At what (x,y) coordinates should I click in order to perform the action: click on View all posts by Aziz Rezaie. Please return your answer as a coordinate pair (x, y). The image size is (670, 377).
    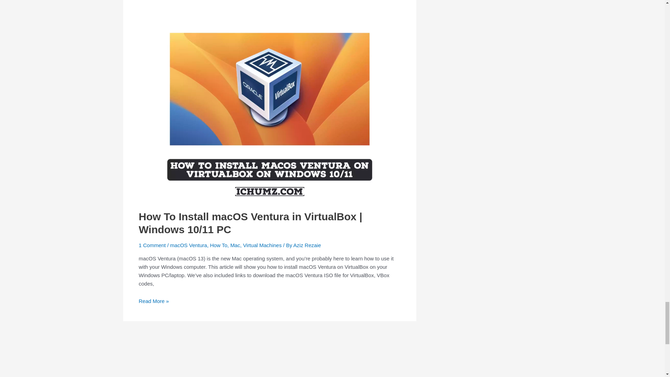
    Looking at the image, I should click on (307, 245).